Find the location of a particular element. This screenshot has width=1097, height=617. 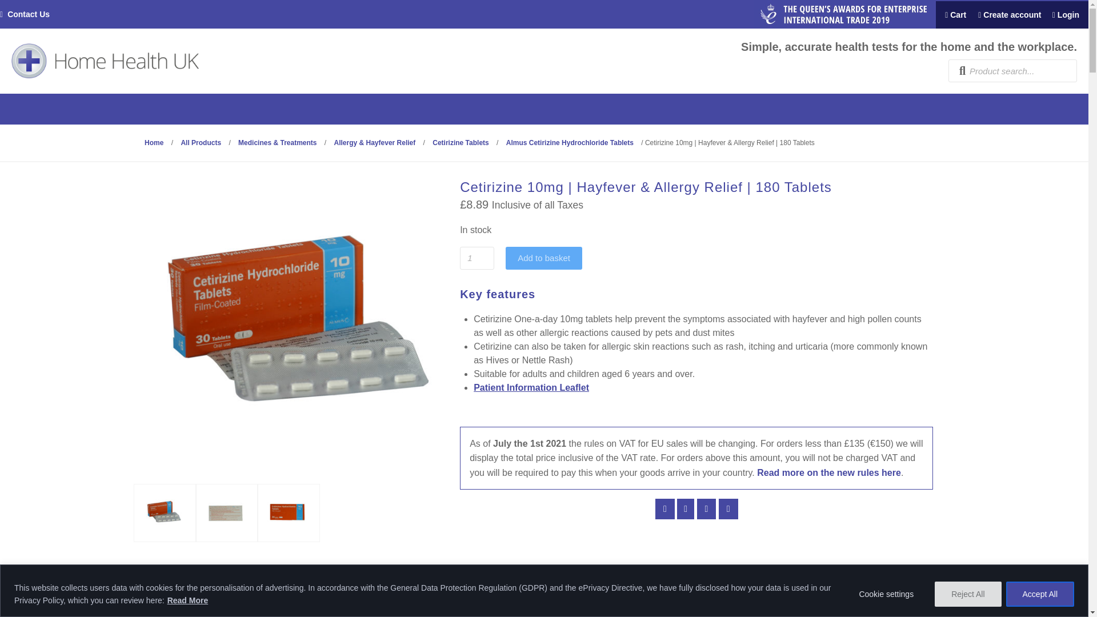

Read More is located at coordinates (187, 600).